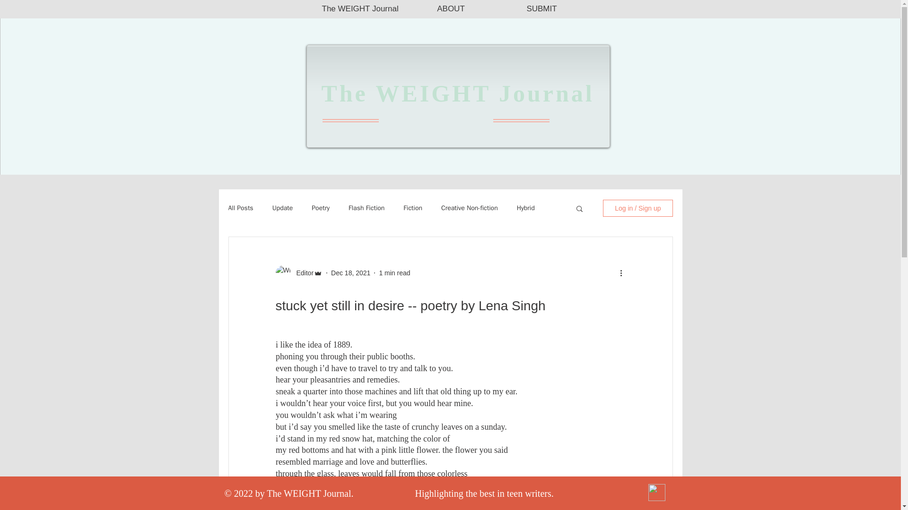 This screenshot has height=510, width=908. I want to click on The WEIGHT Journal, so click(360, 9).